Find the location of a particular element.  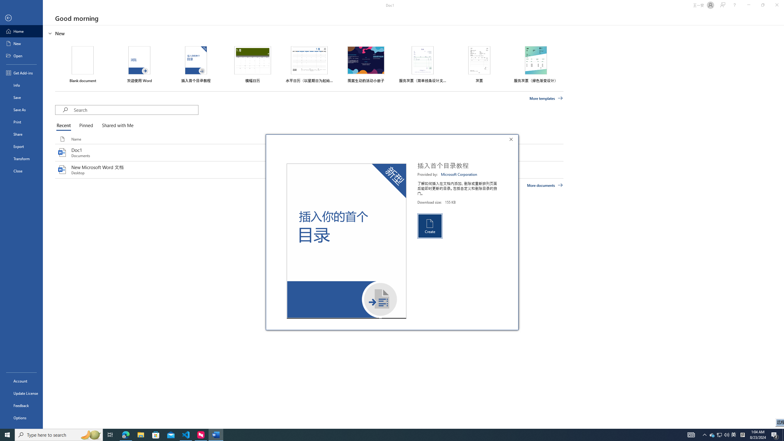

Back is located at coordinates (21, 405).